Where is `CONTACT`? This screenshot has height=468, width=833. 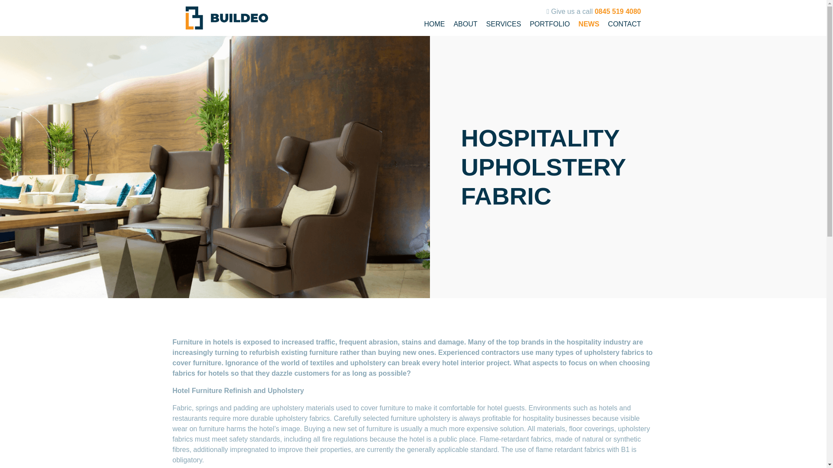
CONTACT is located at coordinates (624, 24).